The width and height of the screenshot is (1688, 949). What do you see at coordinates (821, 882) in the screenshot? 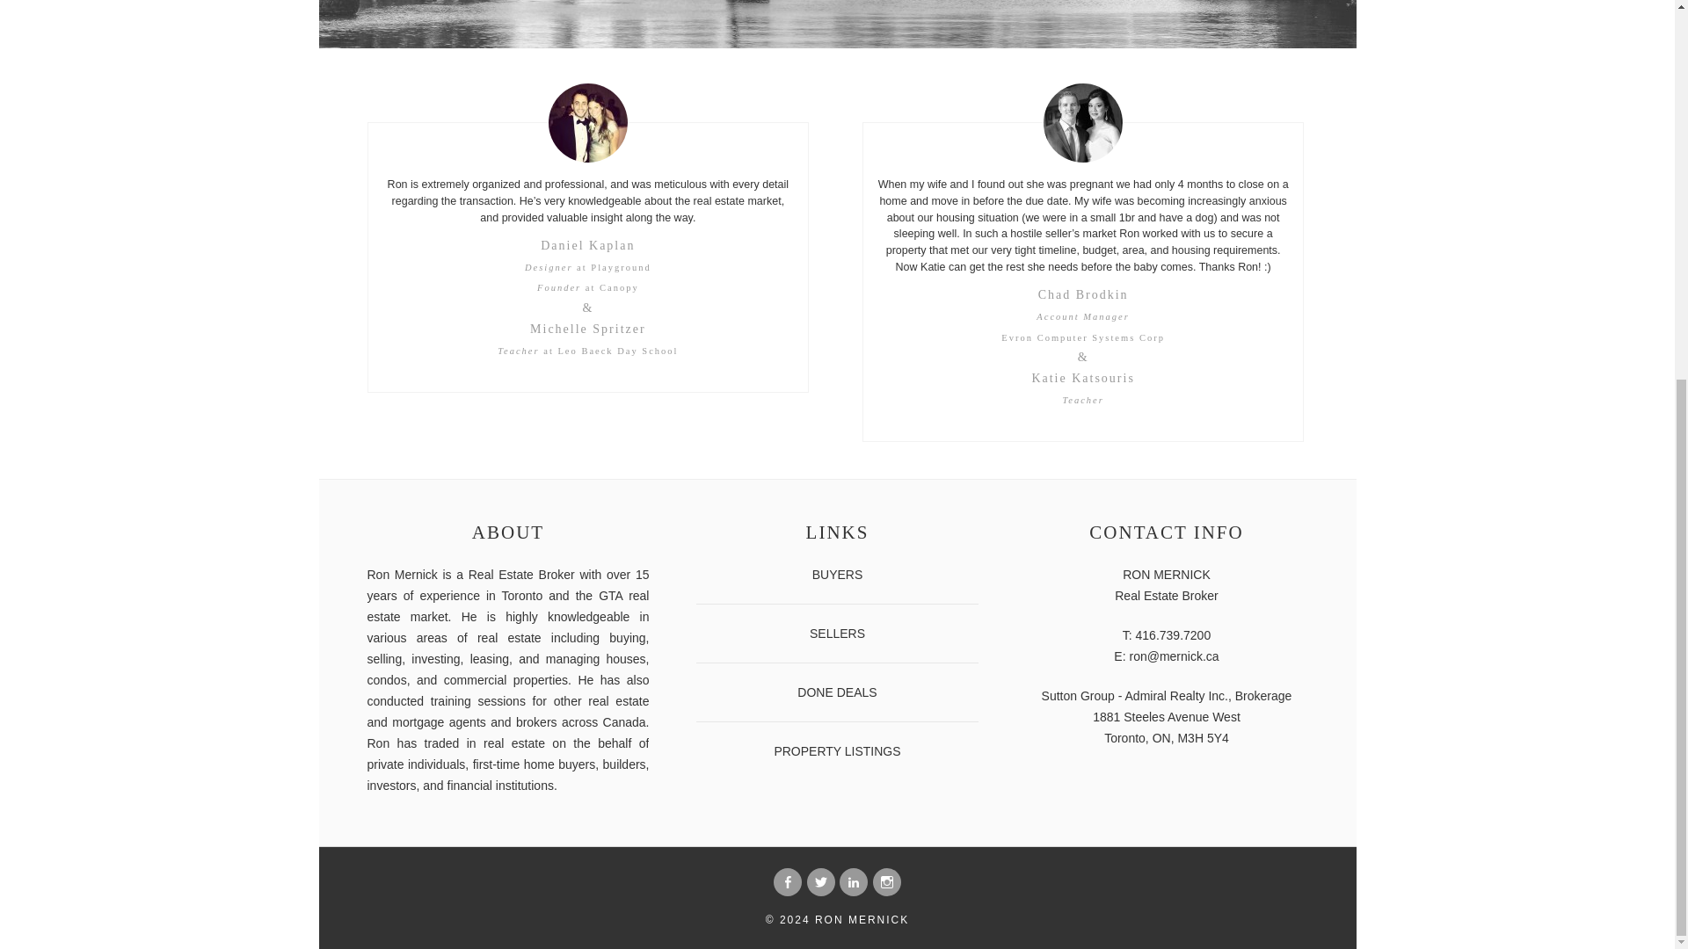
I see `TWITTER` at bounding box center [821, 882].